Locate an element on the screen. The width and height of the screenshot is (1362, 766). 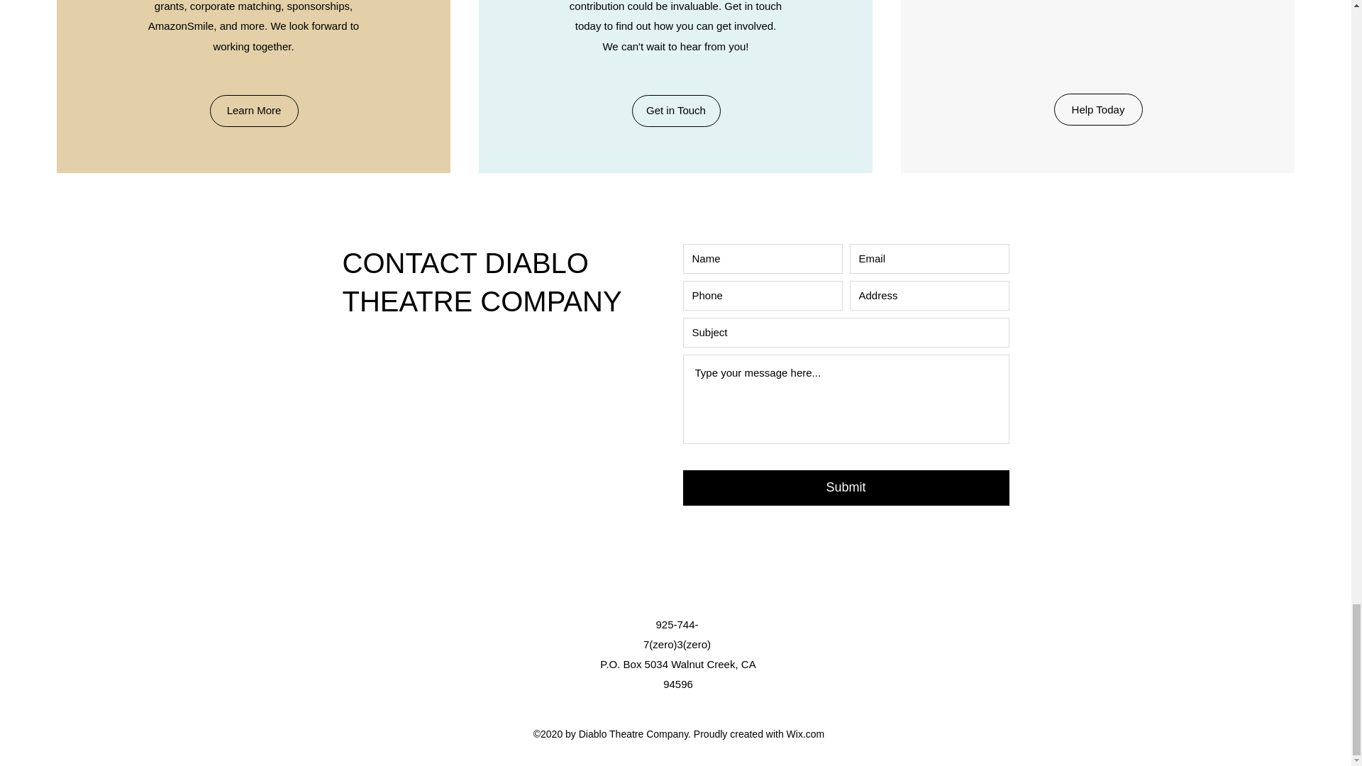
Help Today is located at coordinates (1098, 109).